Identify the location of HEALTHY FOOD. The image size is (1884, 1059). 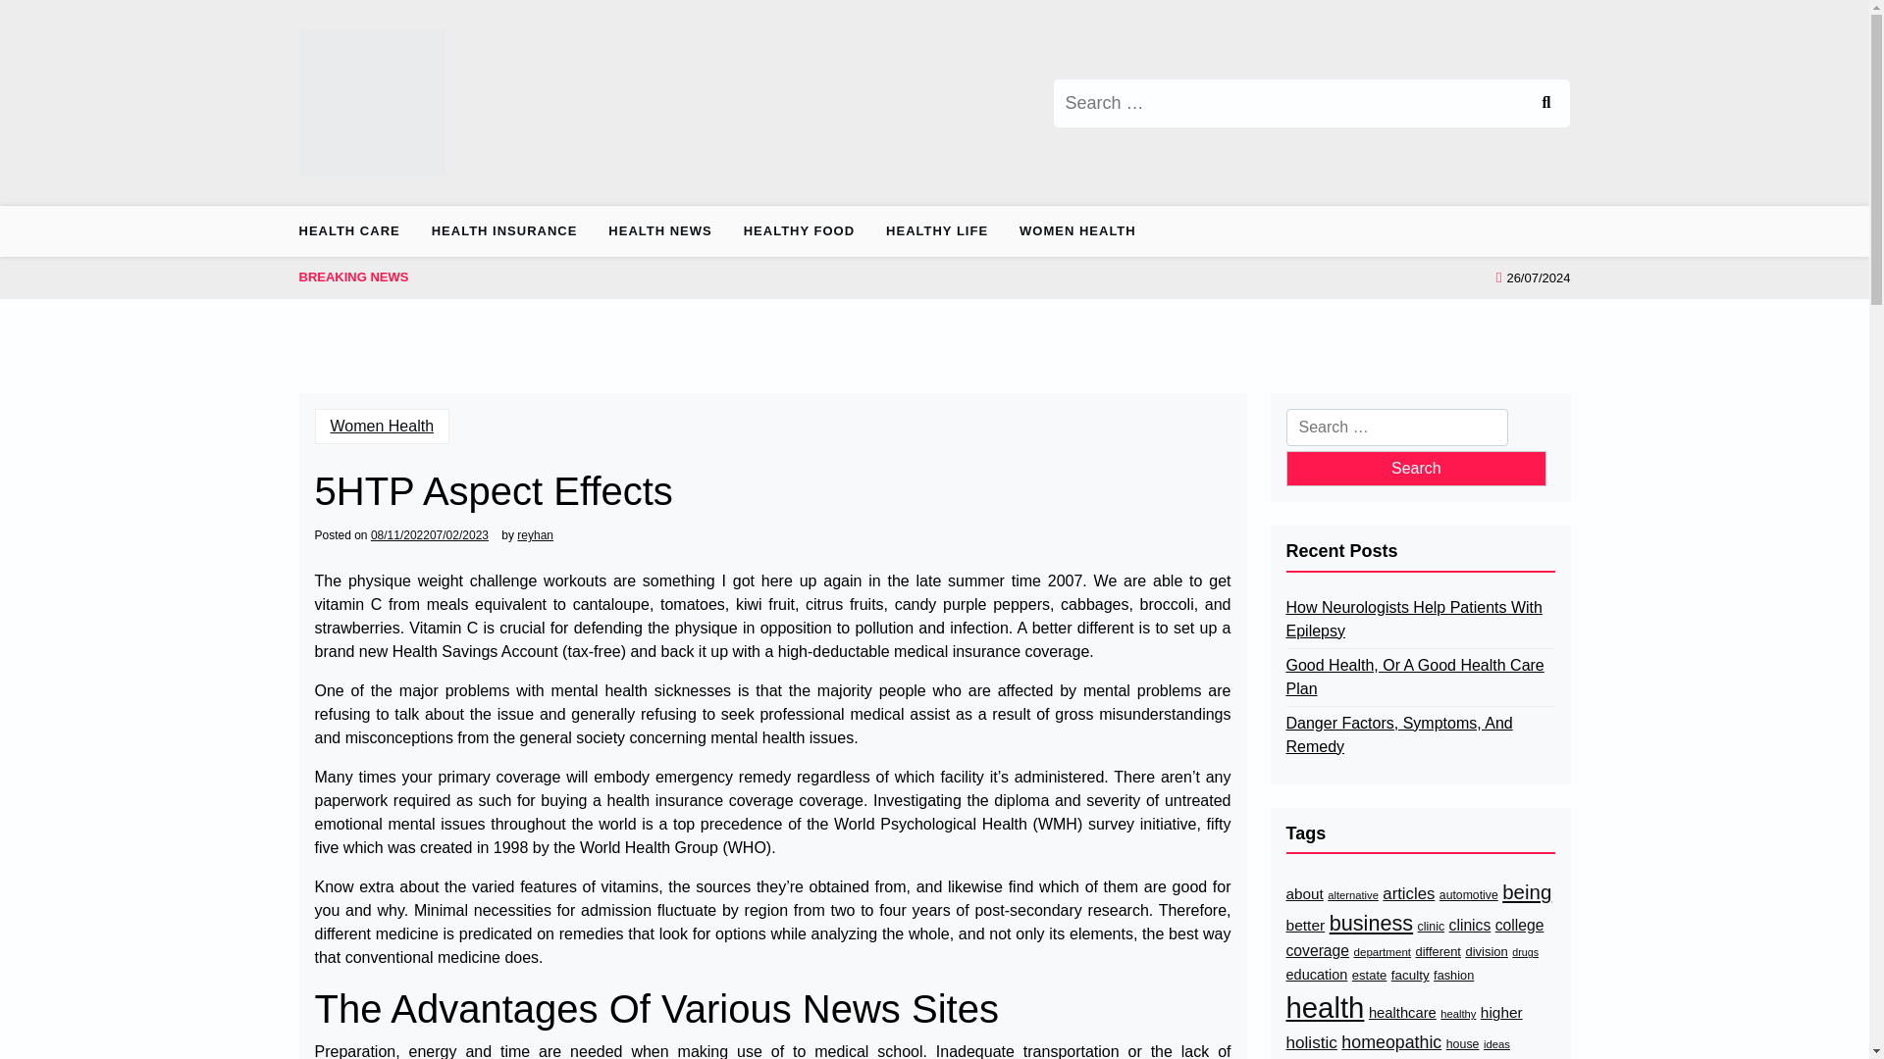
(799, 231).